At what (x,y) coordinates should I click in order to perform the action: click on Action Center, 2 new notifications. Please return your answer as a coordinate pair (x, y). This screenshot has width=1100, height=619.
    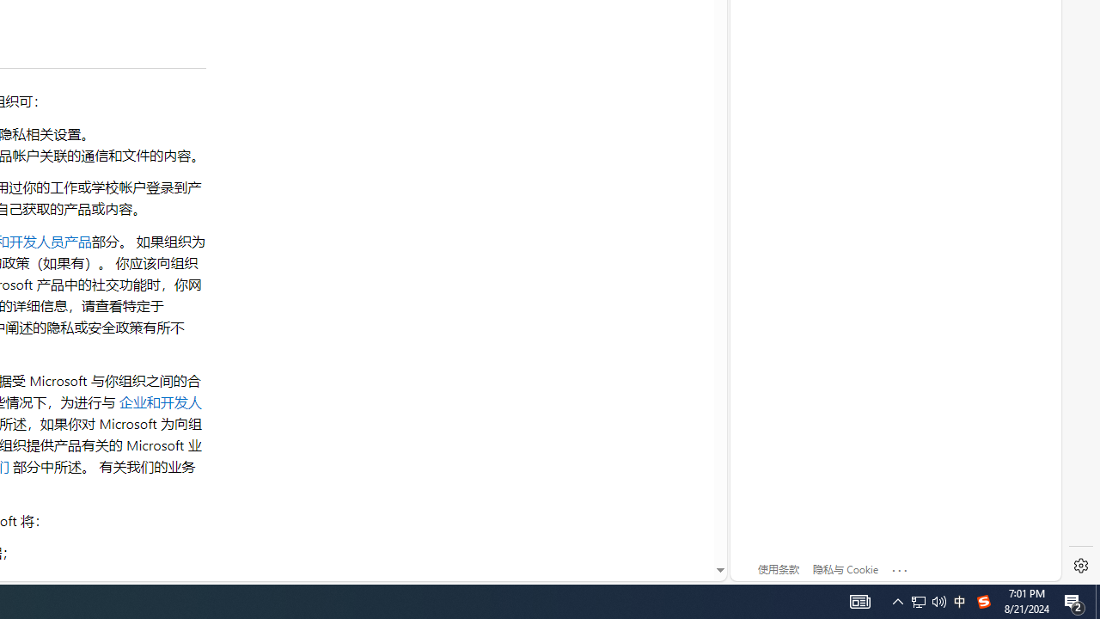
    Looking at the image, I should click on (1074, 602).